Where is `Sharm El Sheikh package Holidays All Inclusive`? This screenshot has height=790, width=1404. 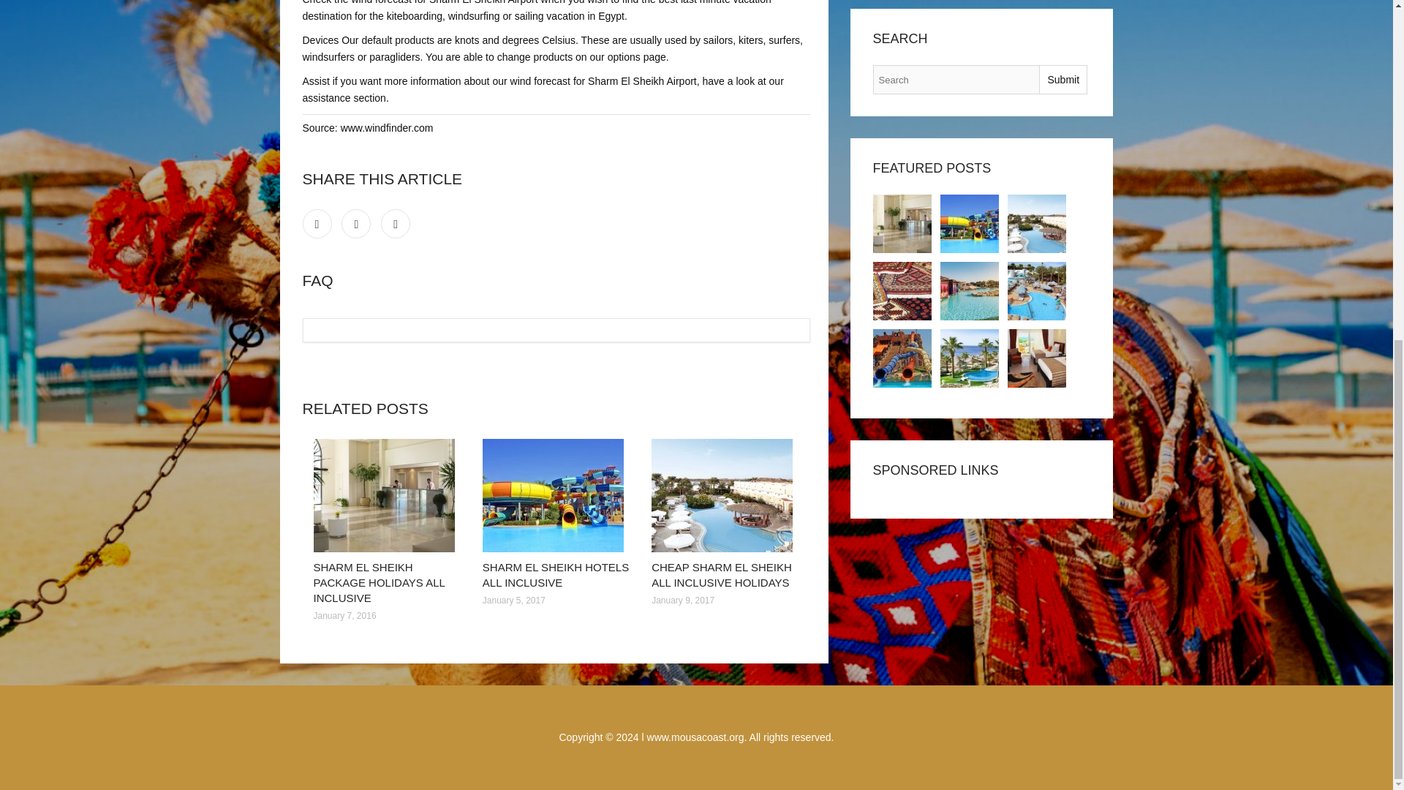
Sharm El Sheikh package Holidays All Inclusive is located at coordinates (902, 223).